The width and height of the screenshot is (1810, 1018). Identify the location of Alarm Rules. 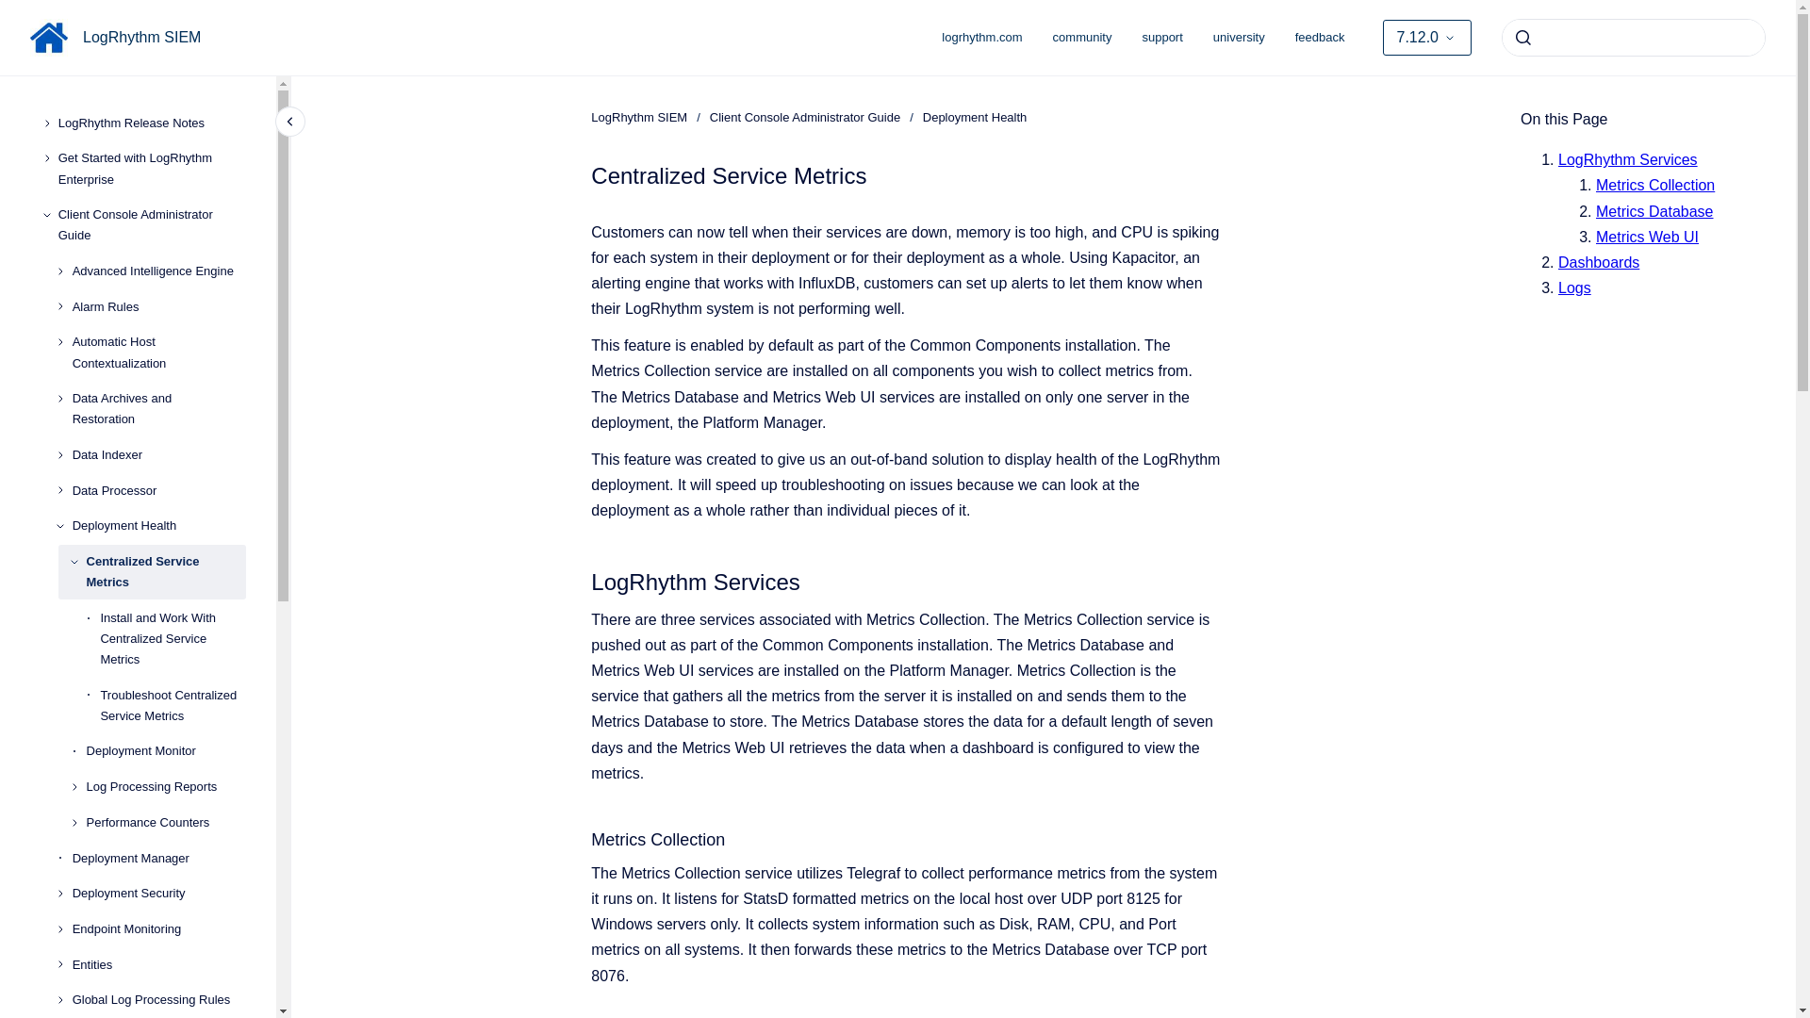
(158, 307).